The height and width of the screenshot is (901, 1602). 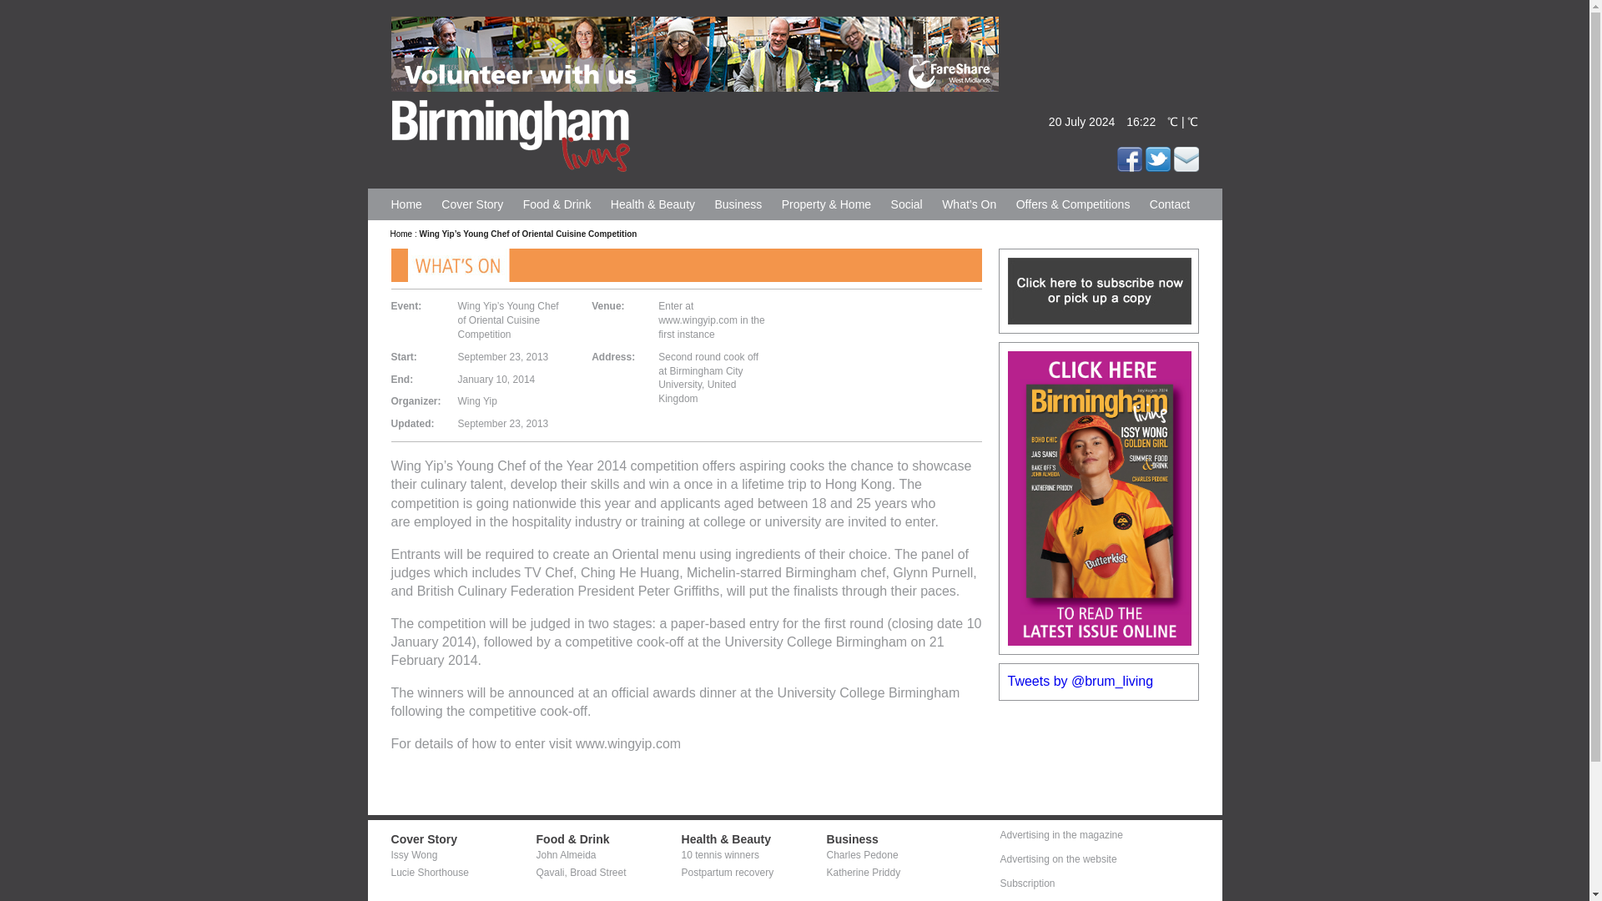 I want to click on Wing Yip, so click(x=476, y=401).